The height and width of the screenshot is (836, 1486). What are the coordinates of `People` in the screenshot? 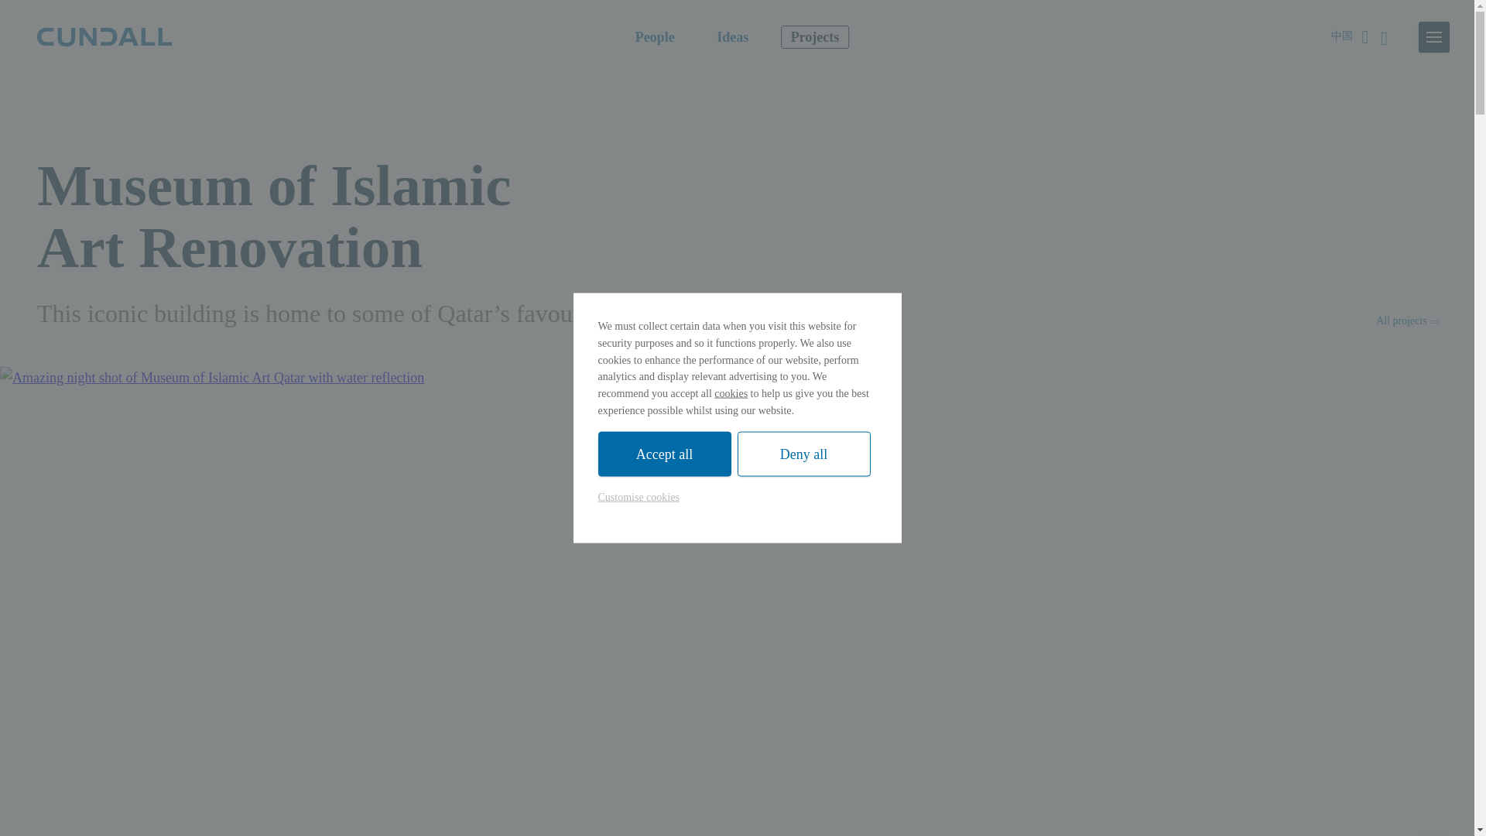 It's located at (655, 37).